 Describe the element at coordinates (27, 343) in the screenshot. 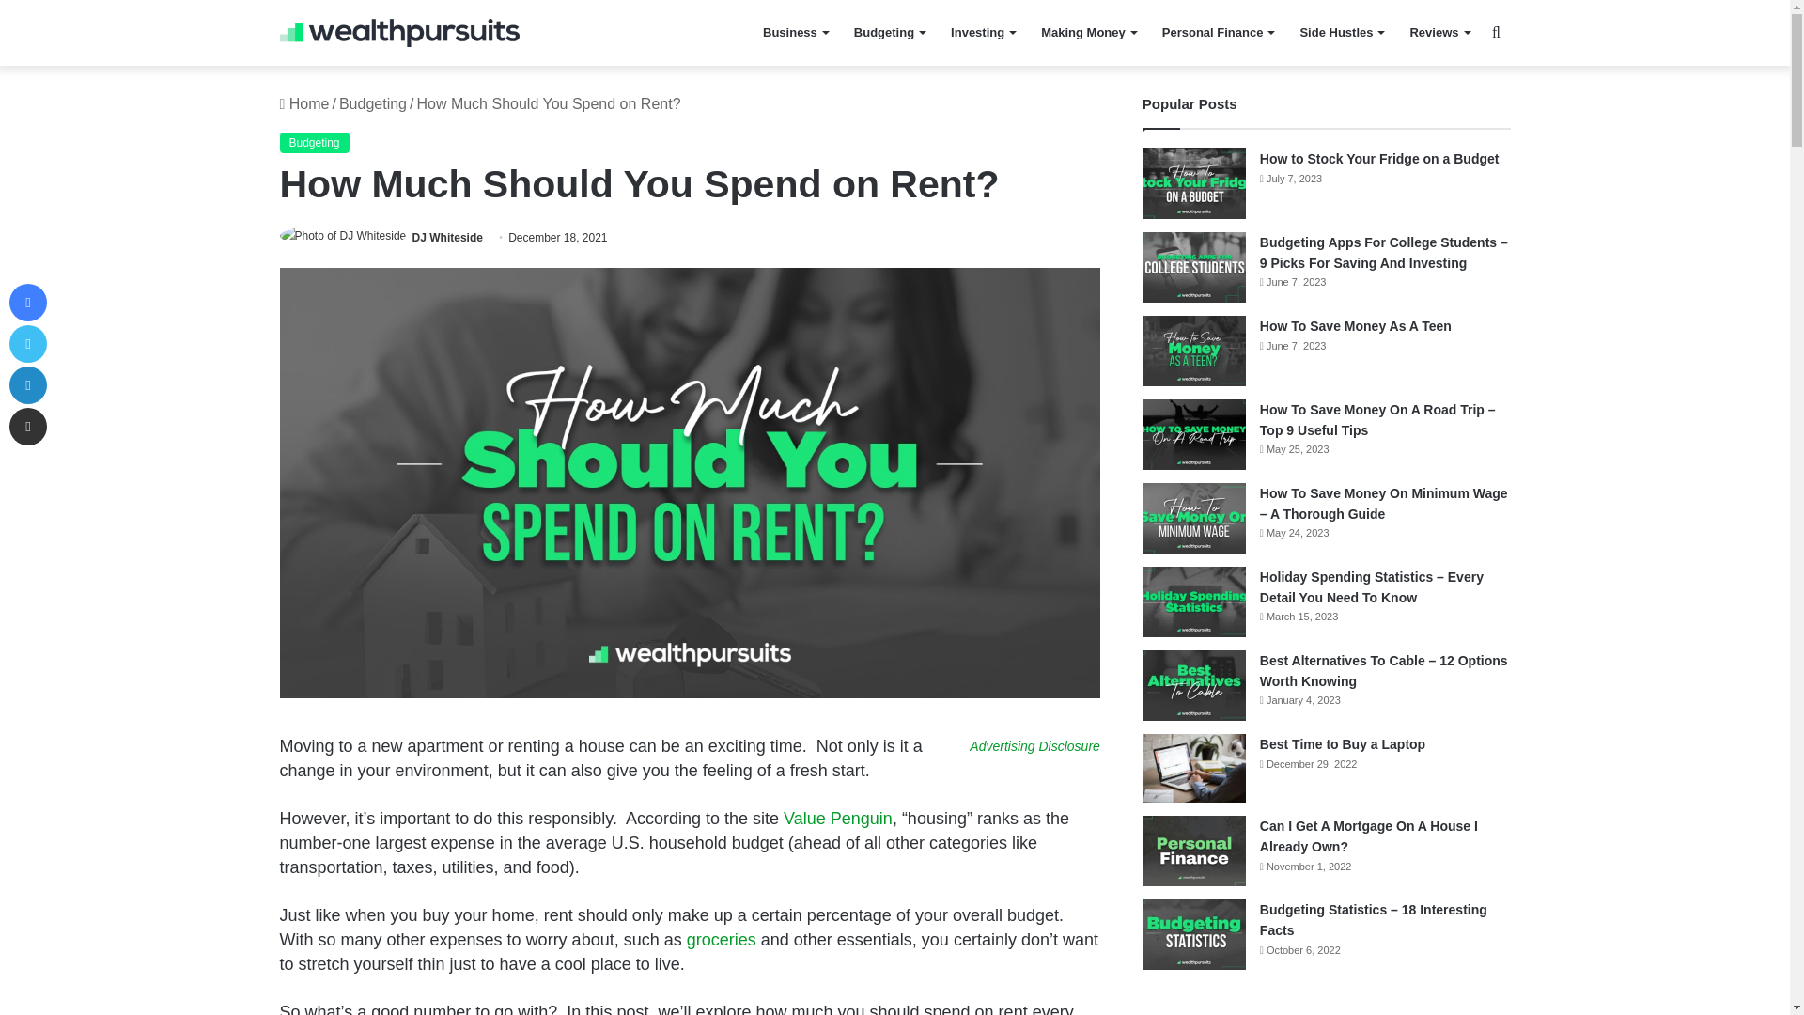

I see `Twitter` at that location.